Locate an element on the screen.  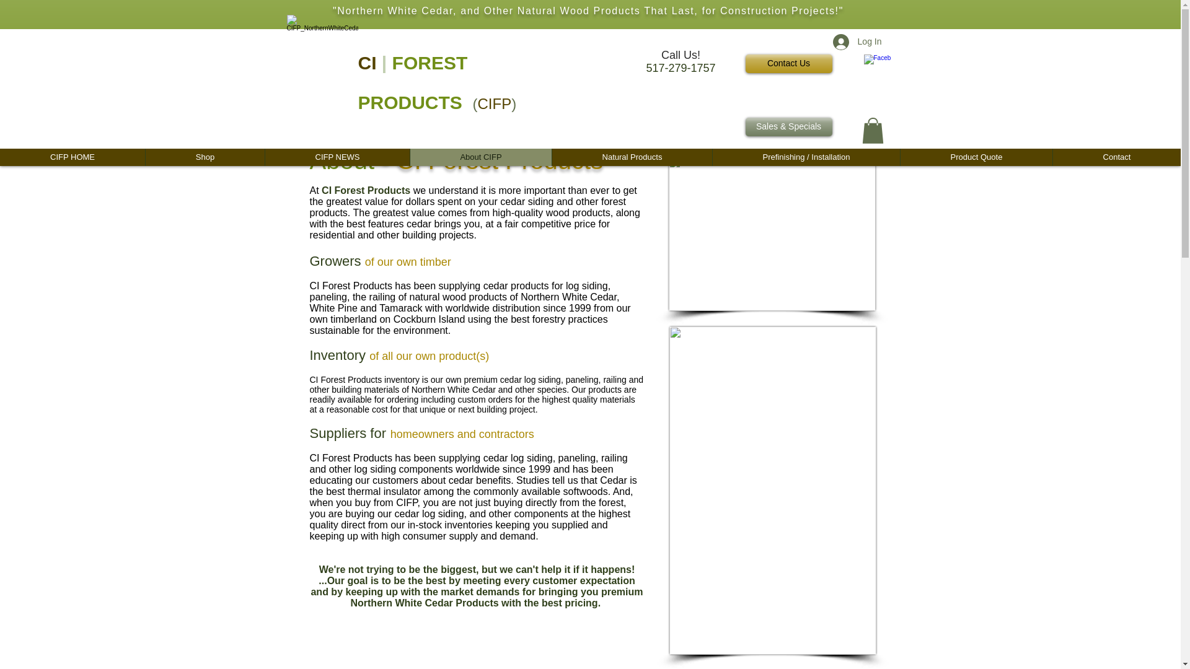
northern-white-cedar-1.jpg is located at coordinates (771, 233).